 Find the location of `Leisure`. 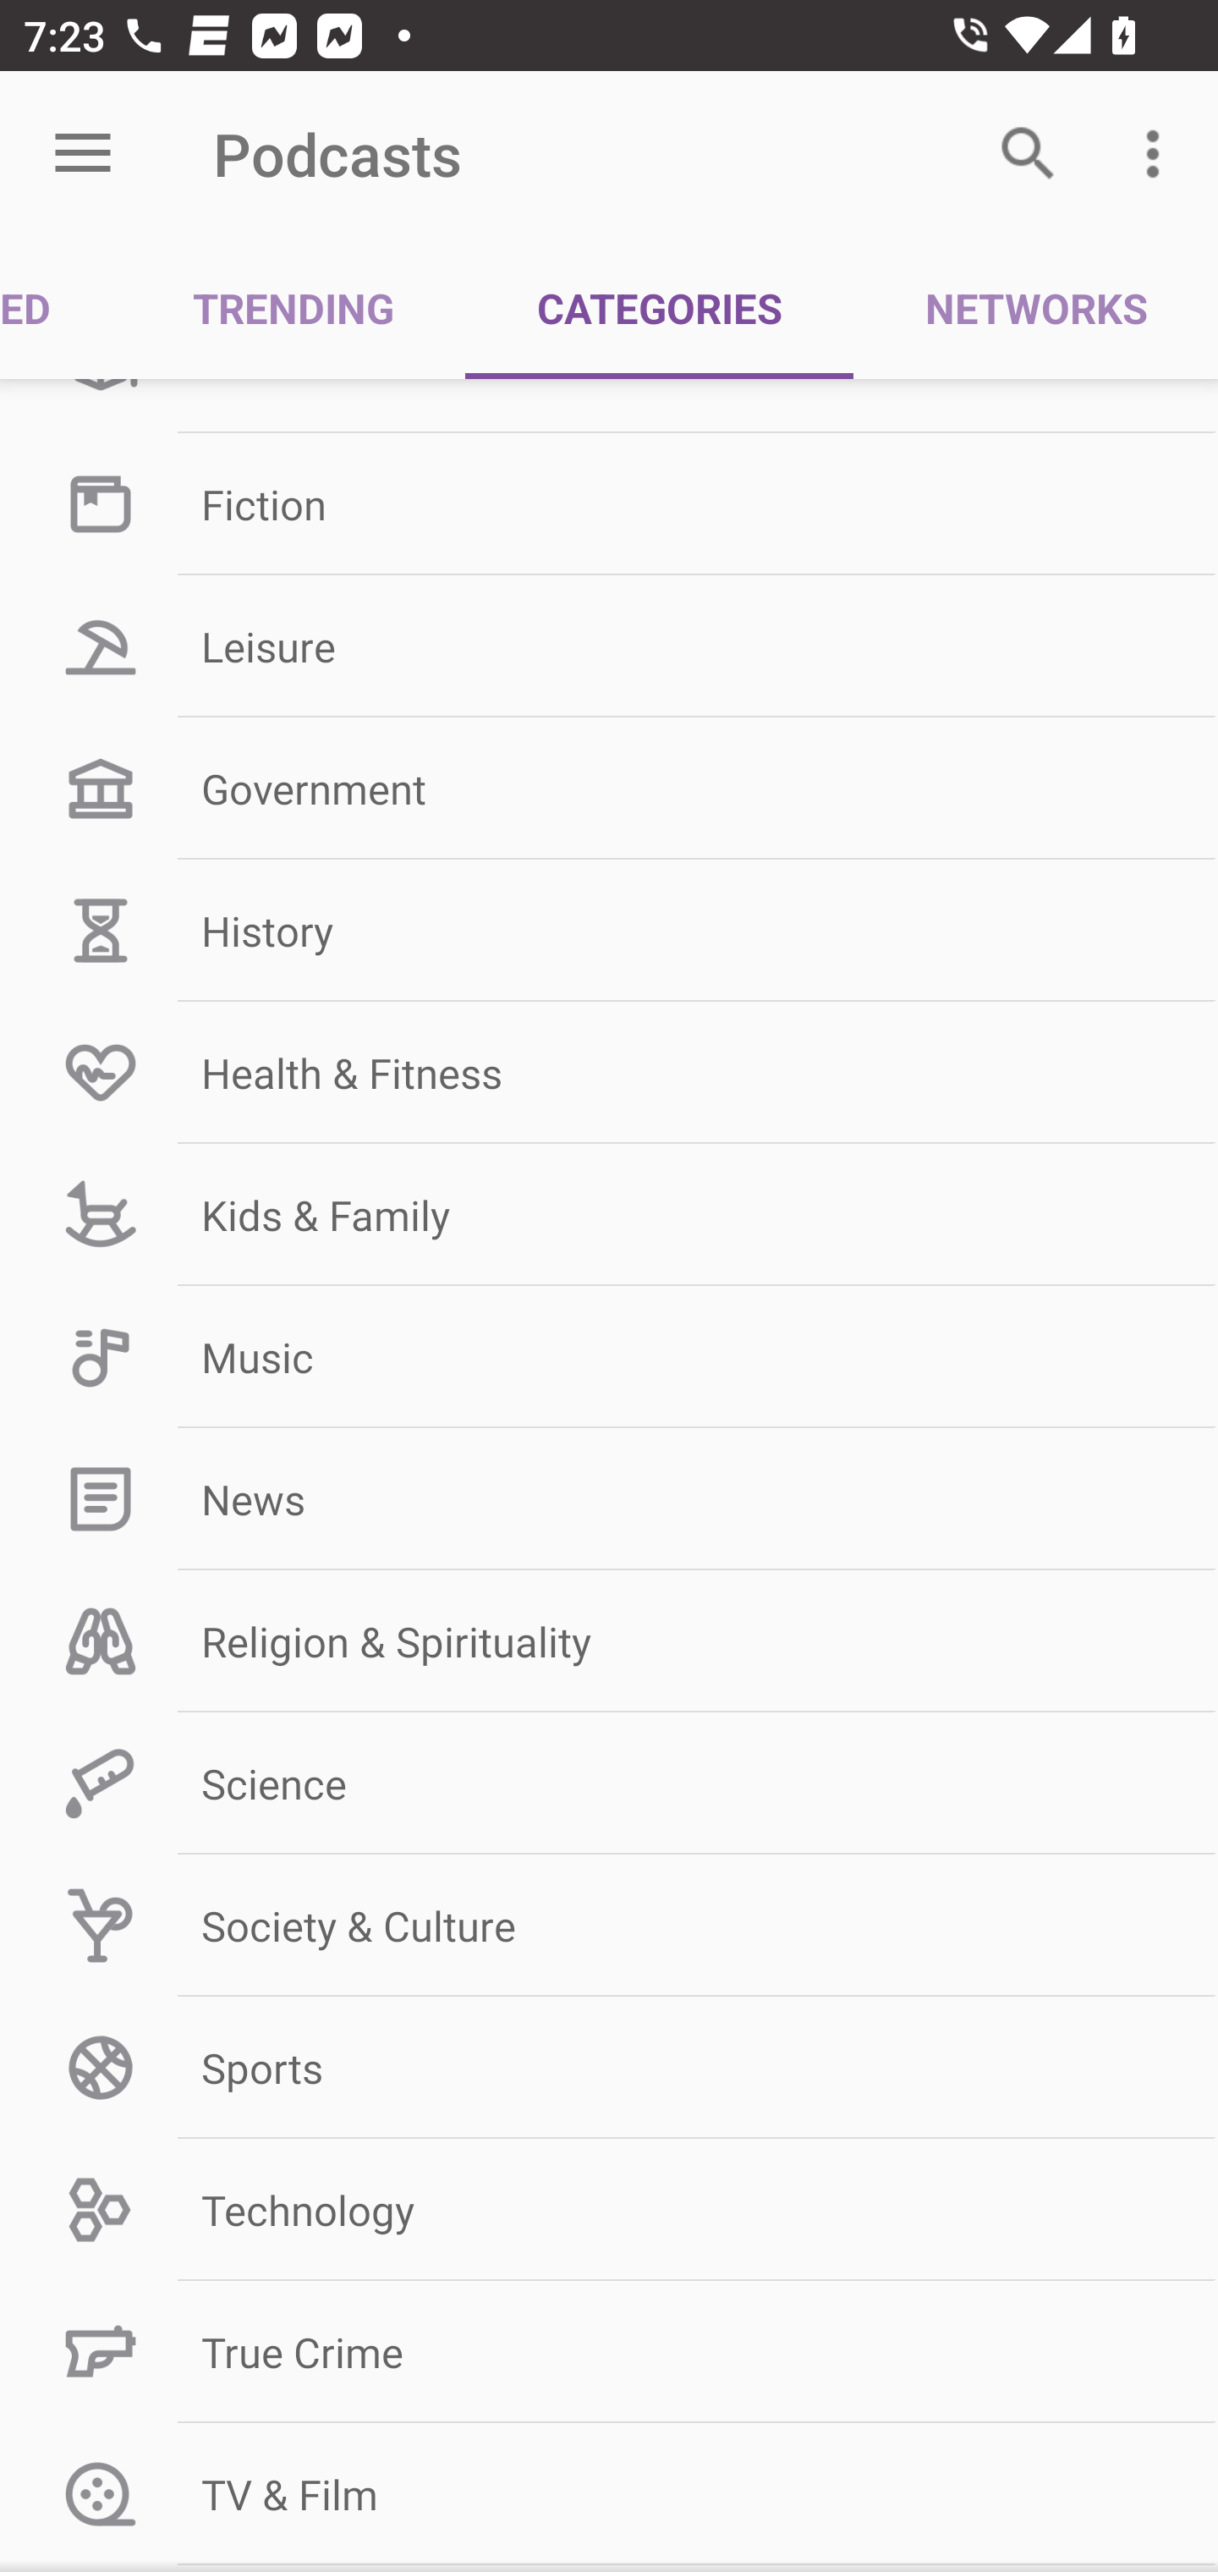

Leisure is located at coordinates (609, 646).